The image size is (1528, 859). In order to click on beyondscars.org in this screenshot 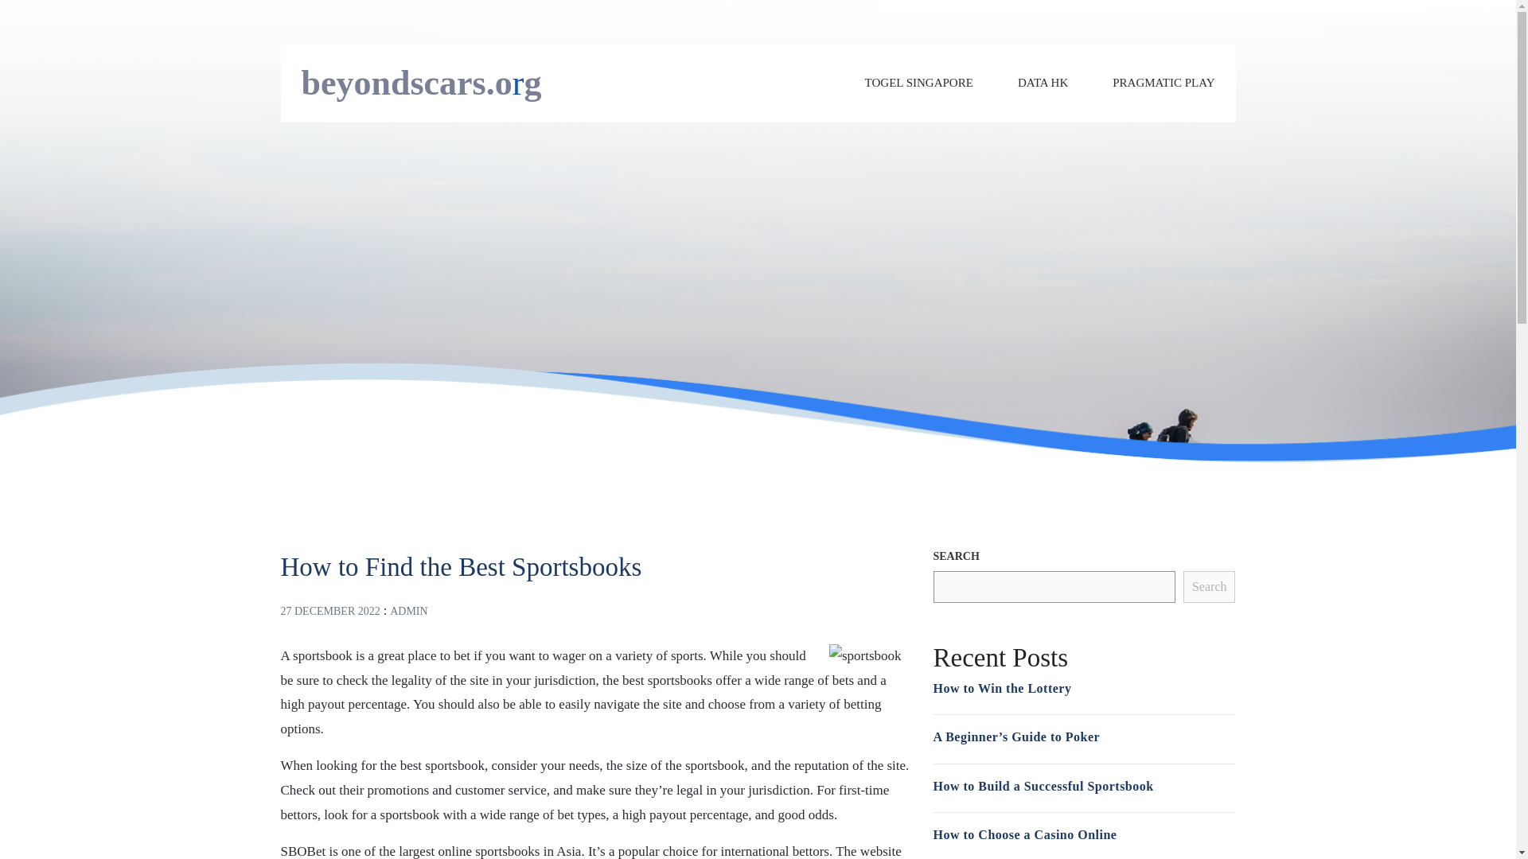, I will do `click(420, 83)`.